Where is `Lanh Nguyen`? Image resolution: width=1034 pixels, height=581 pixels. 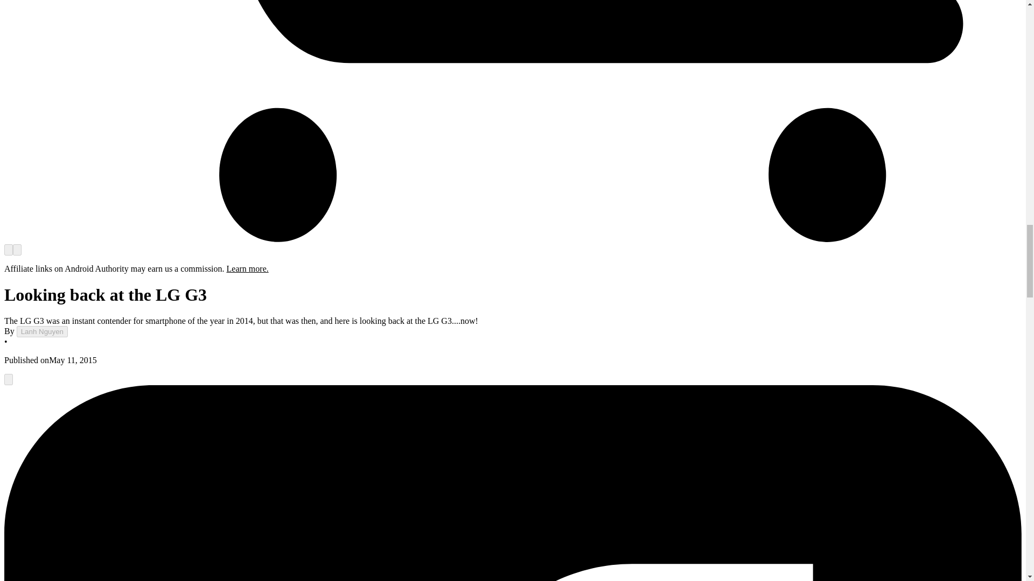
Lanh Nguyen is located at coordinates (42, 331).